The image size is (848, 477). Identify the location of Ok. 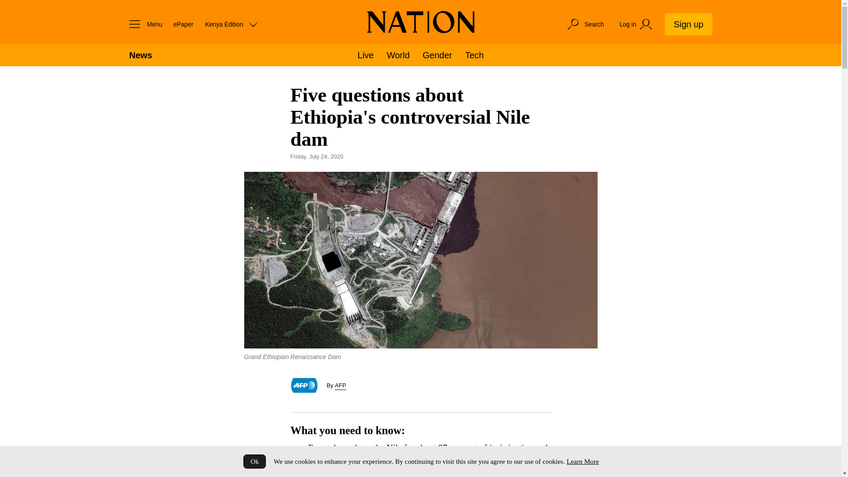
(254, 461).